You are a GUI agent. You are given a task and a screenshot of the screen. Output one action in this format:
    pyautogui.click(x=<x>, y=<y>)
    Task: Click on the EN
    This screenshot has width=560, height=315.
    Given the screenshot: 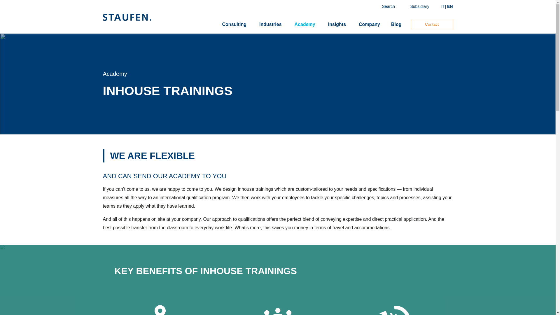 What is the action you would take?
    pyautogui.click(x=450, y=6)
    